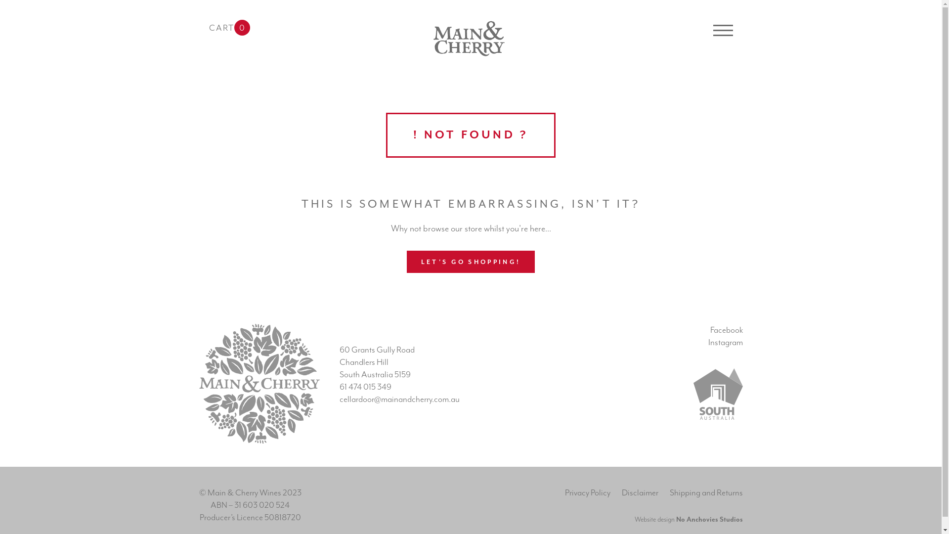 The width and height of the screenshot is (949, 534). What do you see at coordinates (725, 342) in the screenshot?
I see `Instagram` at bounding box center [725, 342].